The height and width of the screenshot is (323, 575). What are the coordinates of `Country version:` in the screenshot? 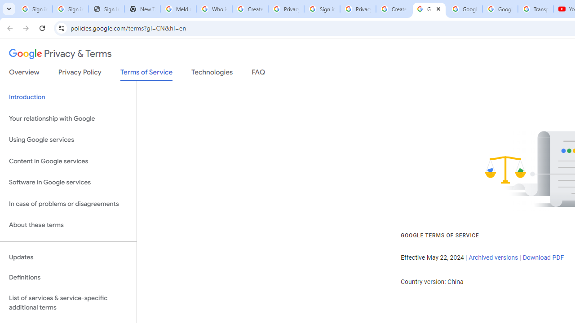 It's located at (423, 282).